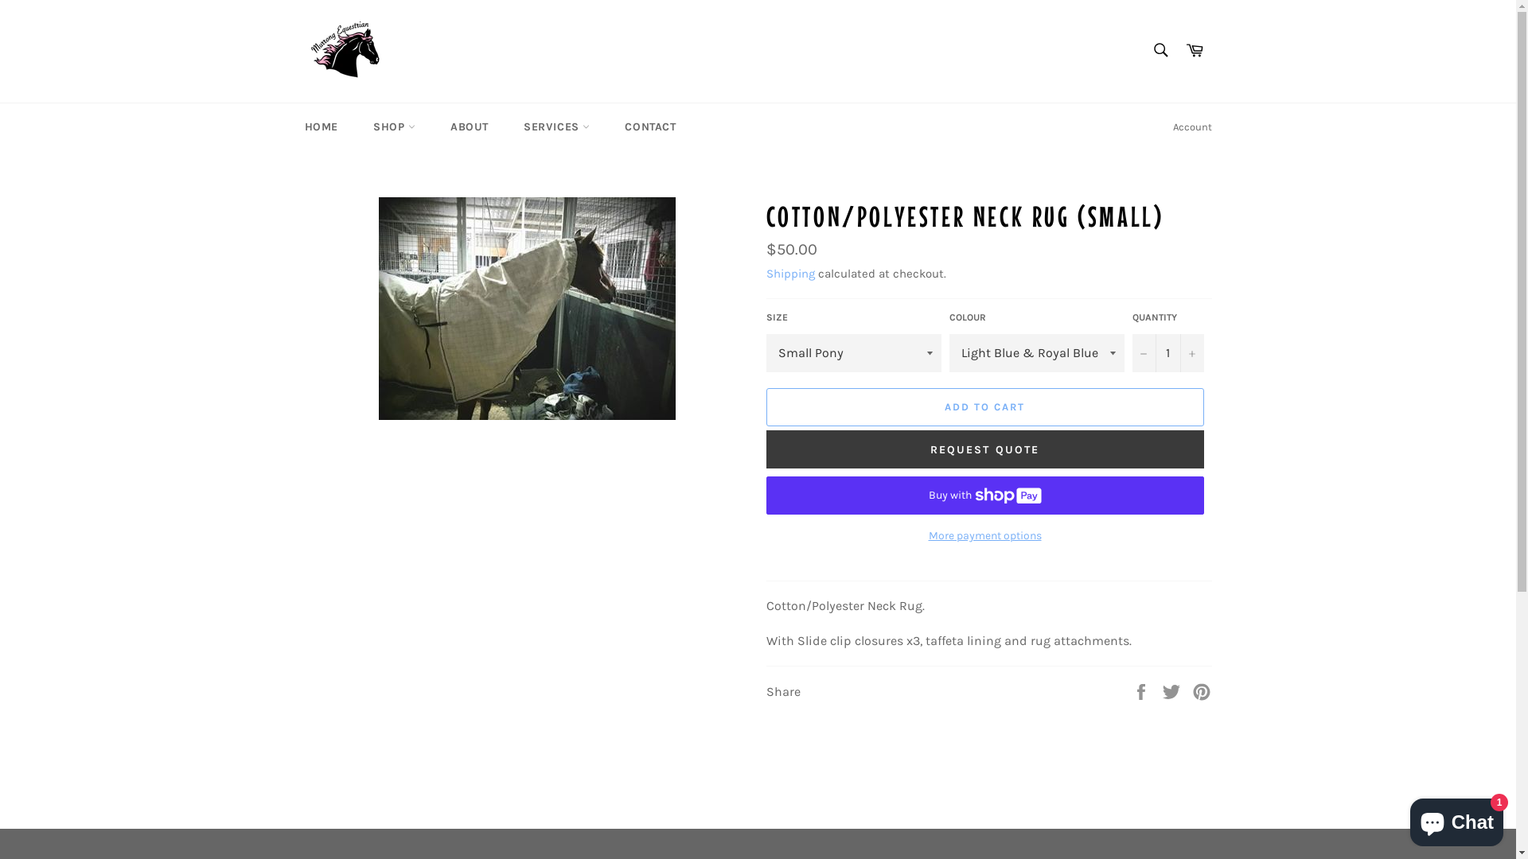 This screenshot has height=859, width=1528. What do you see at coordinates (984, 449) in the screenshot?
I see `REQUEST QUOTE` at bounding box center [984, 449].